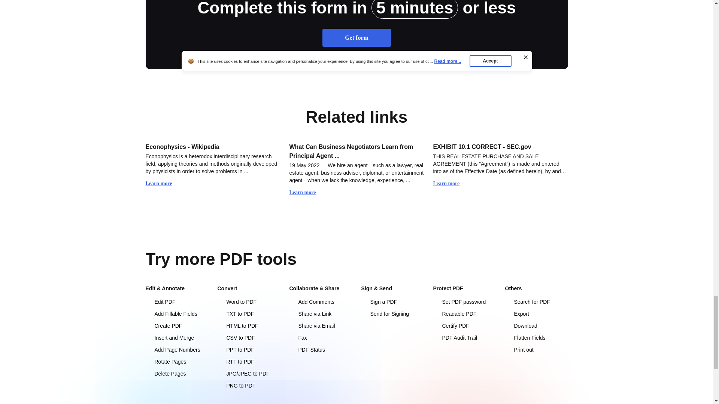 The height and width of the screenshot is (404, 719). What do you see at coordinates (162, 183) in the screenshot?
I see `Learn more` at bounding box center [162, 183].